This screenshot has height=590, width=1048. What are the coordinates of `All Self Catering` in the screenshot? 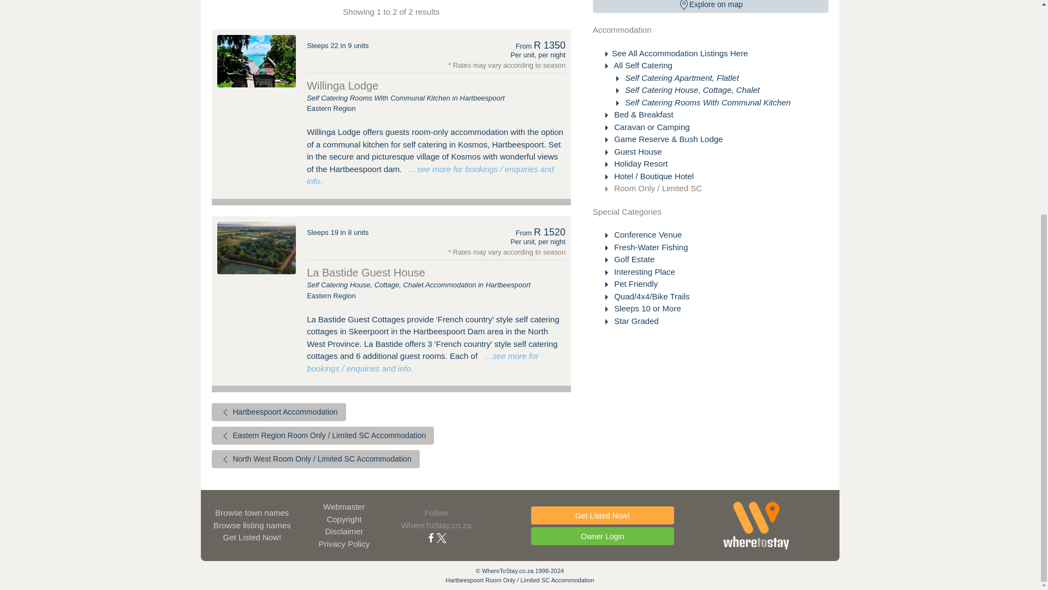 It's located at (642, 66).